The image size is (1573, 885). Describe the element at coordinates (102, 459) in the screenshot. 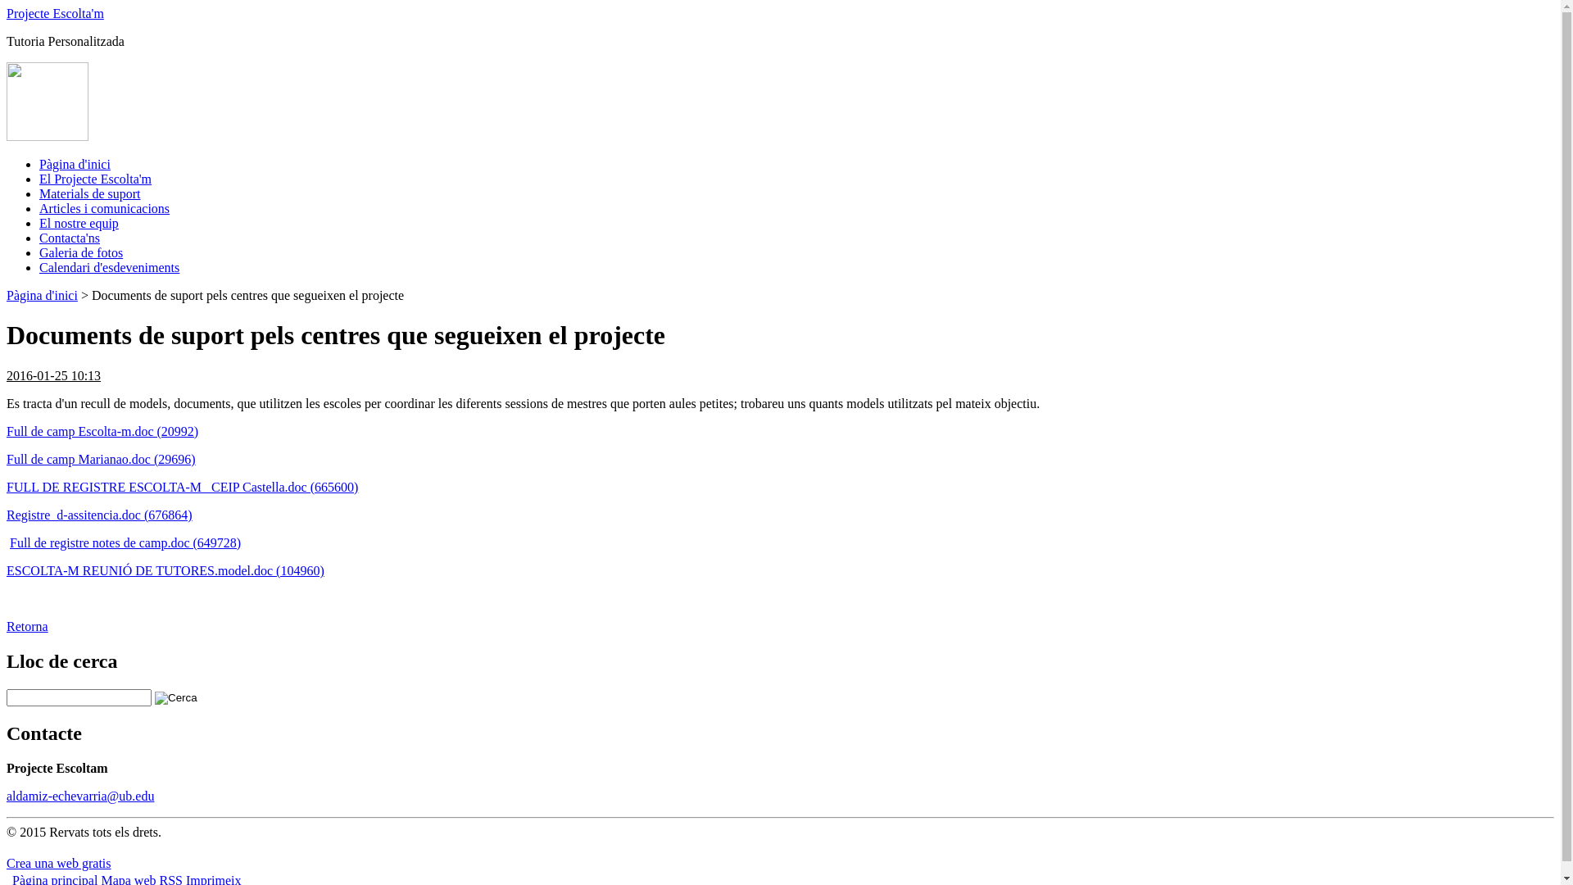

I see `Full de camp Marianao.doc (29696)` at that location.